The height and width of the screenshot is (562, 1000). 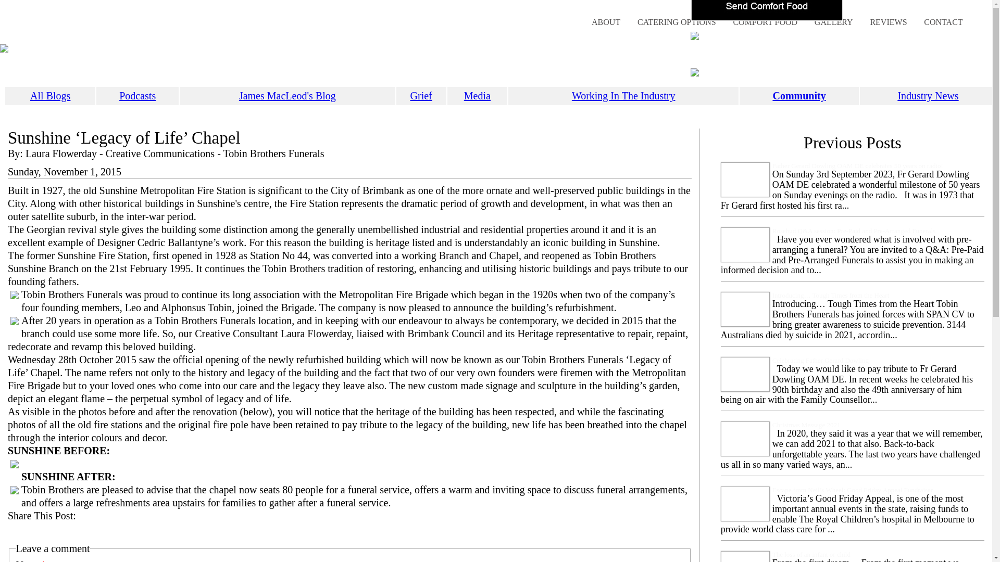 What do you see at coordinates (806, 425) in the screenshot?
I see `Christmas Message 2021` at bounding box center [806, 425].